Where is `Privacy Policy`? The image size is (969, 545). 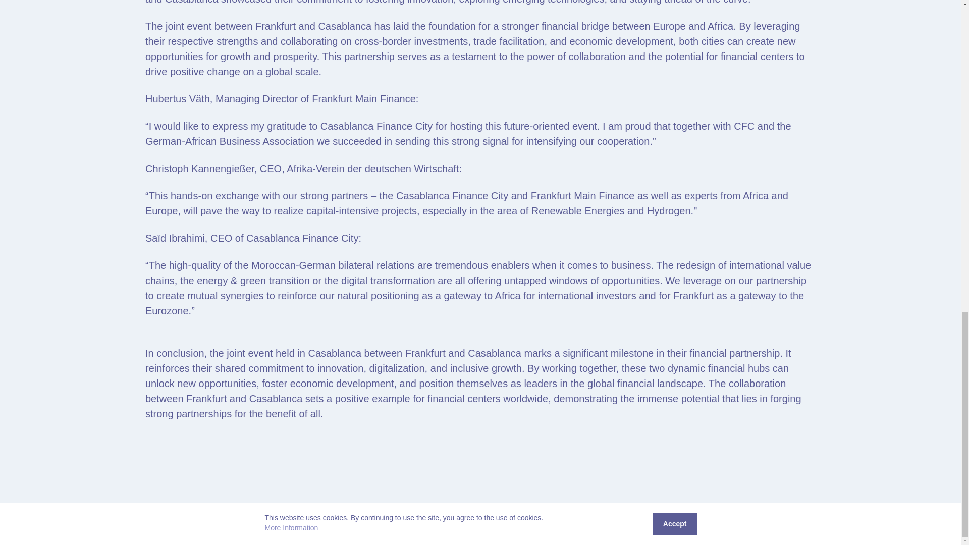
Privacy Policy is located at coordinates (902, 530).